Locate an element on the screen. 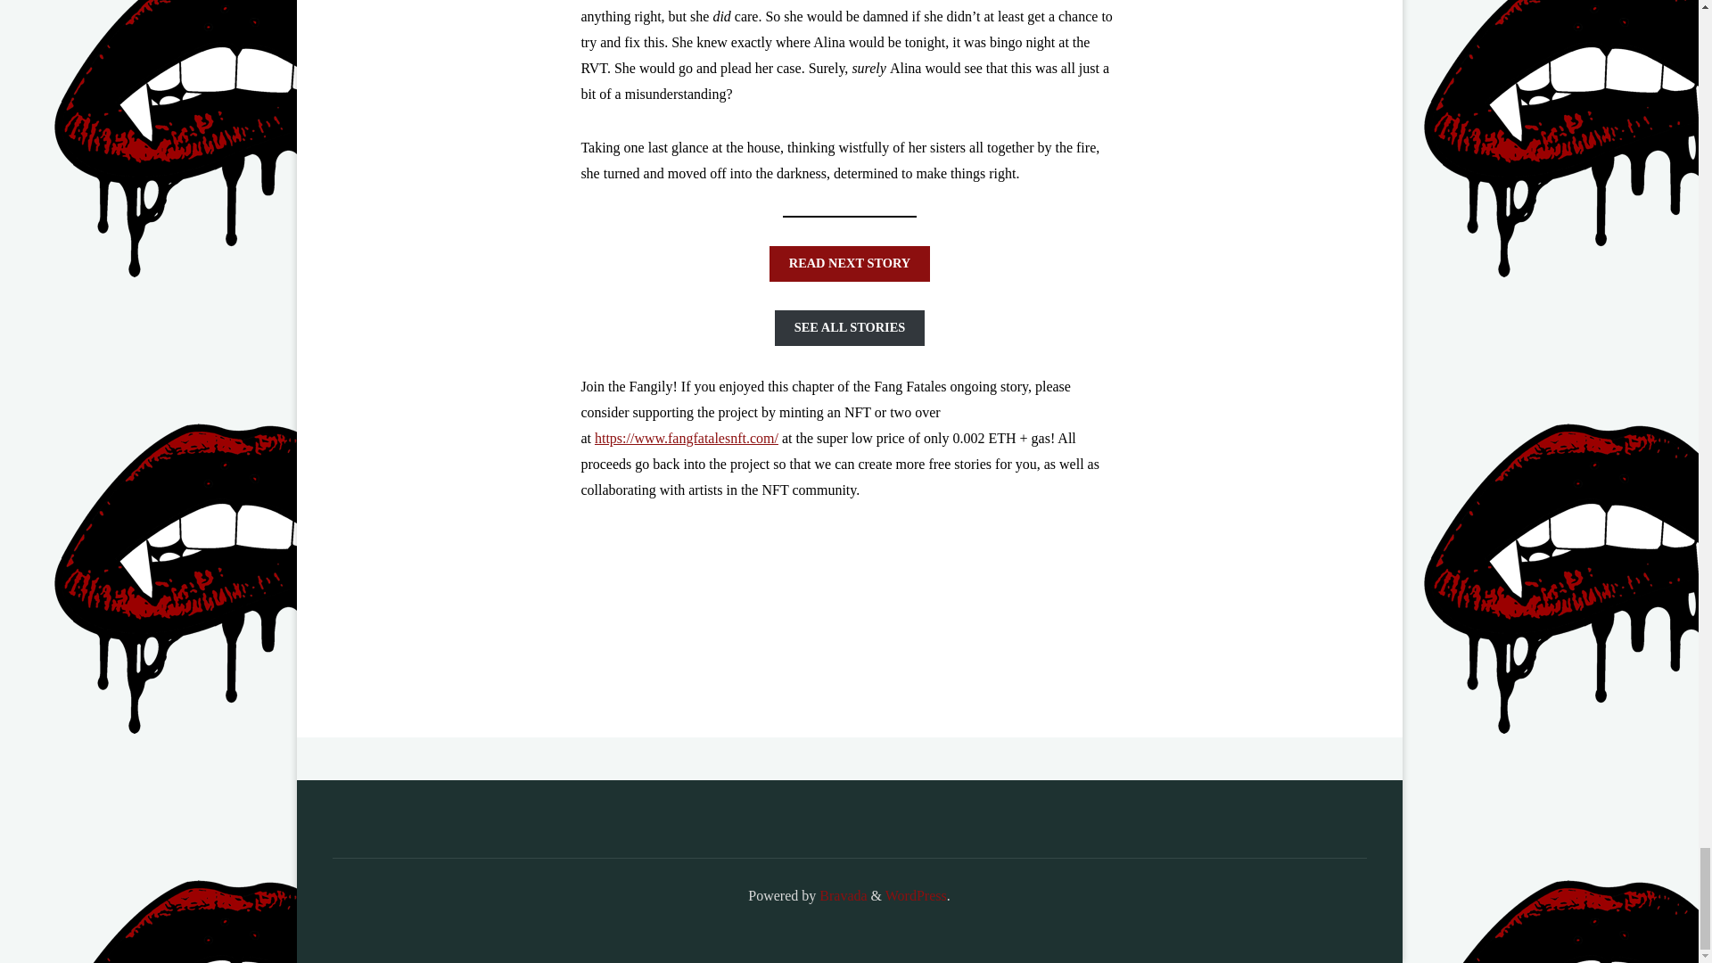 This screenshot has width=1712, height=963. Semantic Personal Publishing Platform is located at coordinates (915, 895).